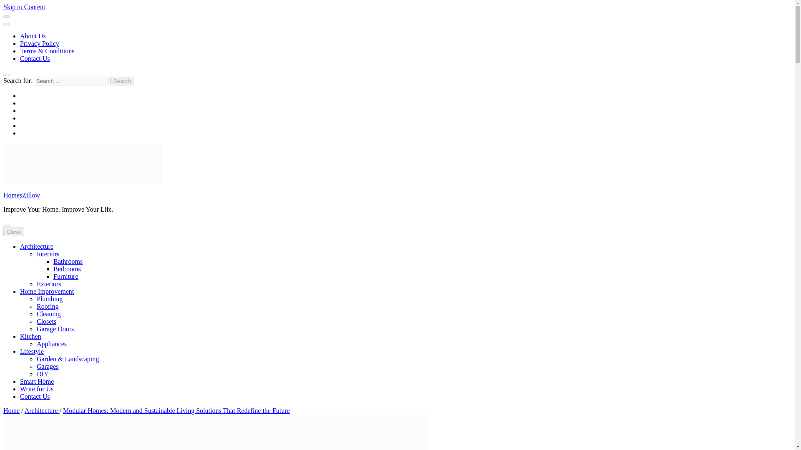 The image size is (801, 450). What do you see at coordinates (24, 7) in the screenshot?
I see `Skip to Content` at bounding box center [24, 7].